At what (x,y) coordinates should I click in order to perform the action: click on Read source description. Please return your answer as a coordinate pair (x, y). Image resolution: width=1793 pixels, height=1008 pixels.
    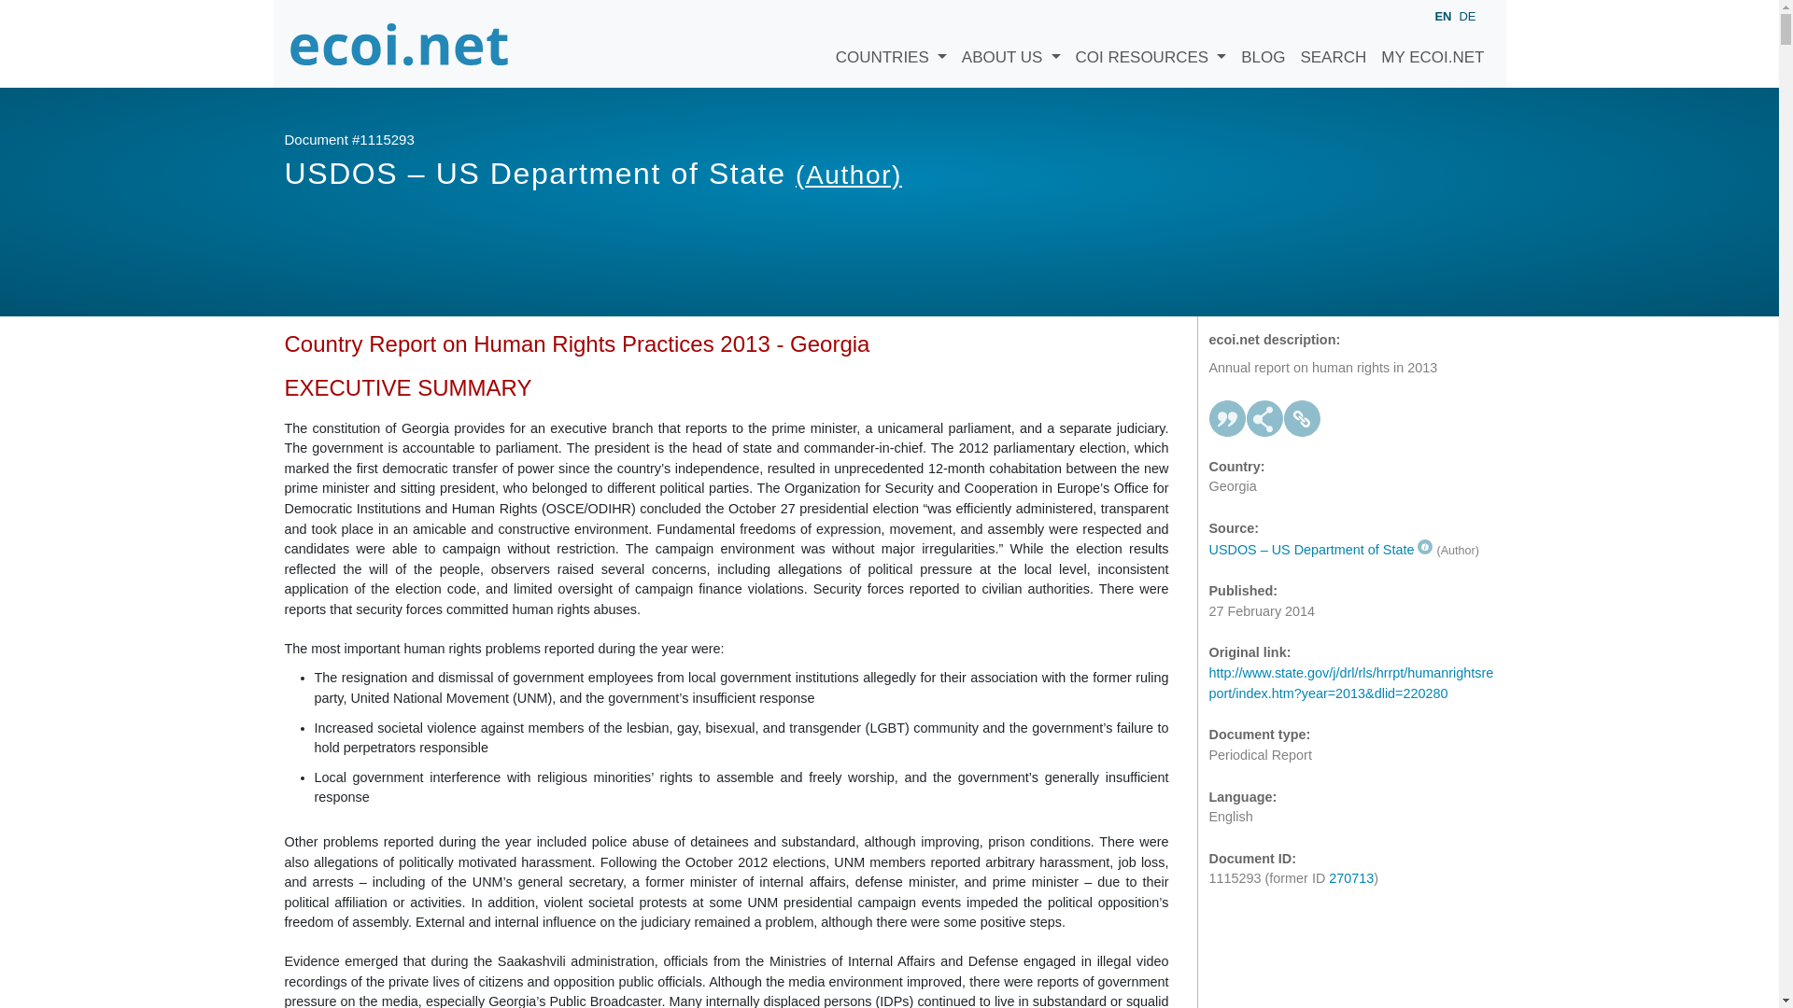
    Looking at the image, I should click on (1320, 550).